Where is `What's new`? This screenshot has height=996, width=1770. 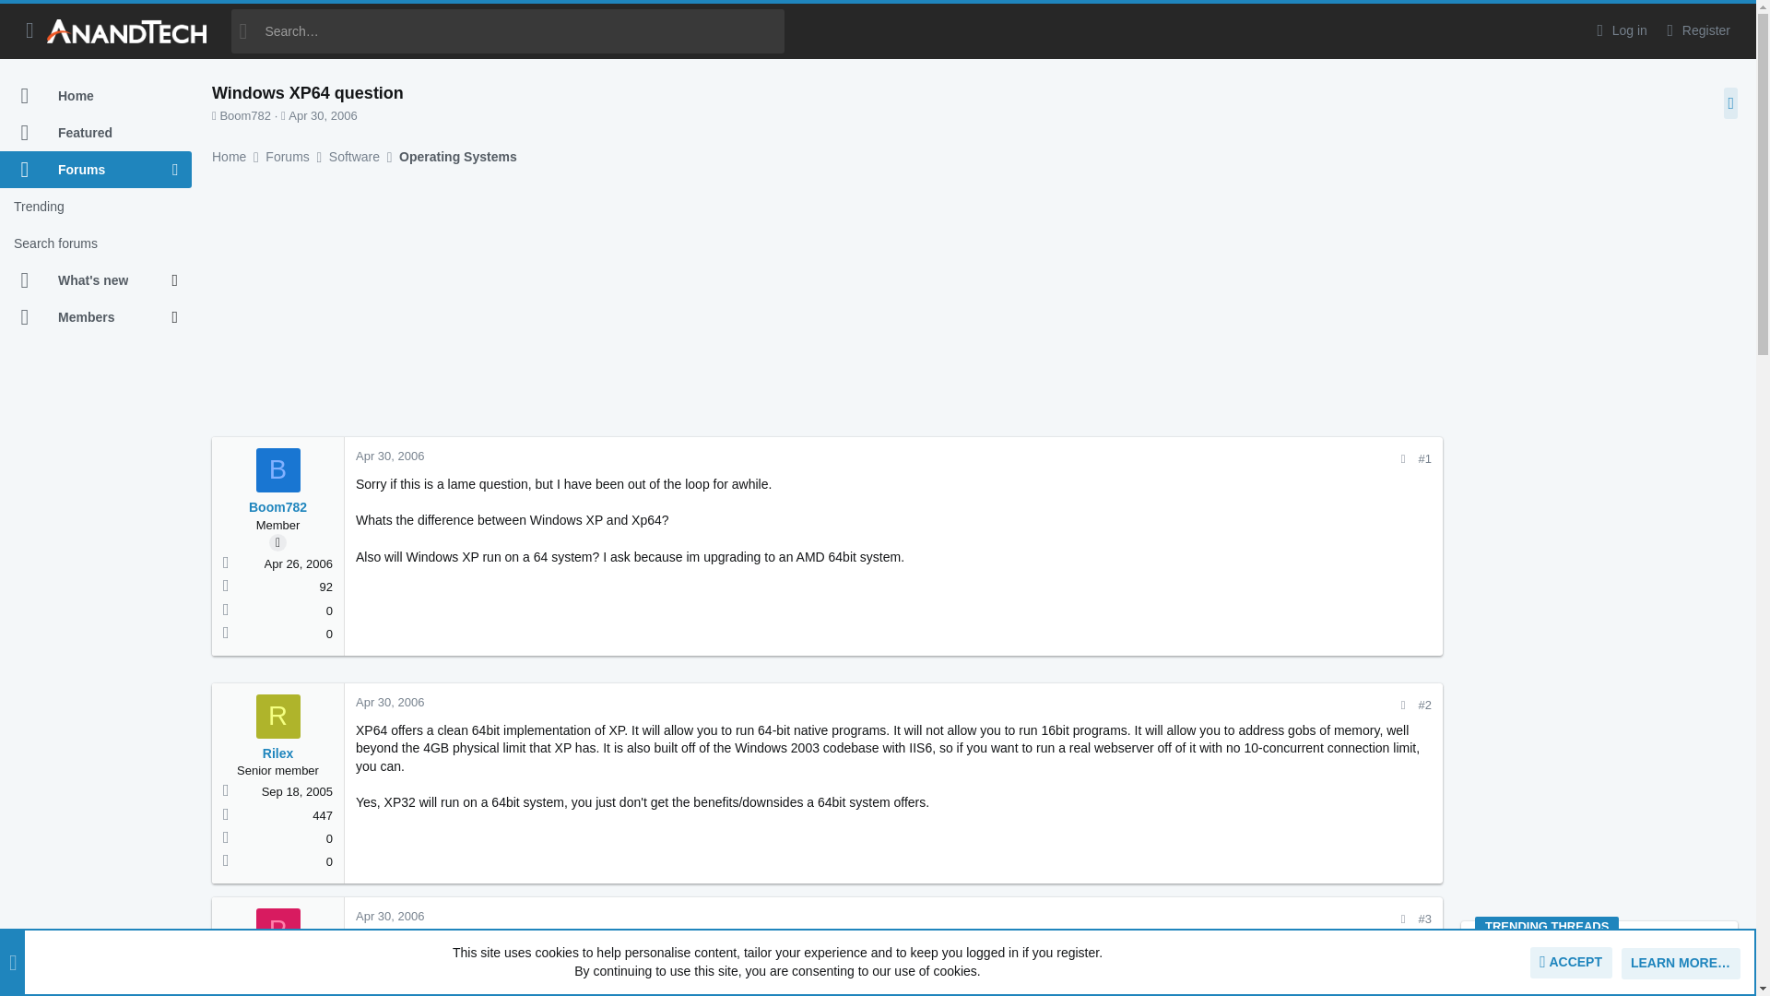 What's new is located at coordinates (86, 280).